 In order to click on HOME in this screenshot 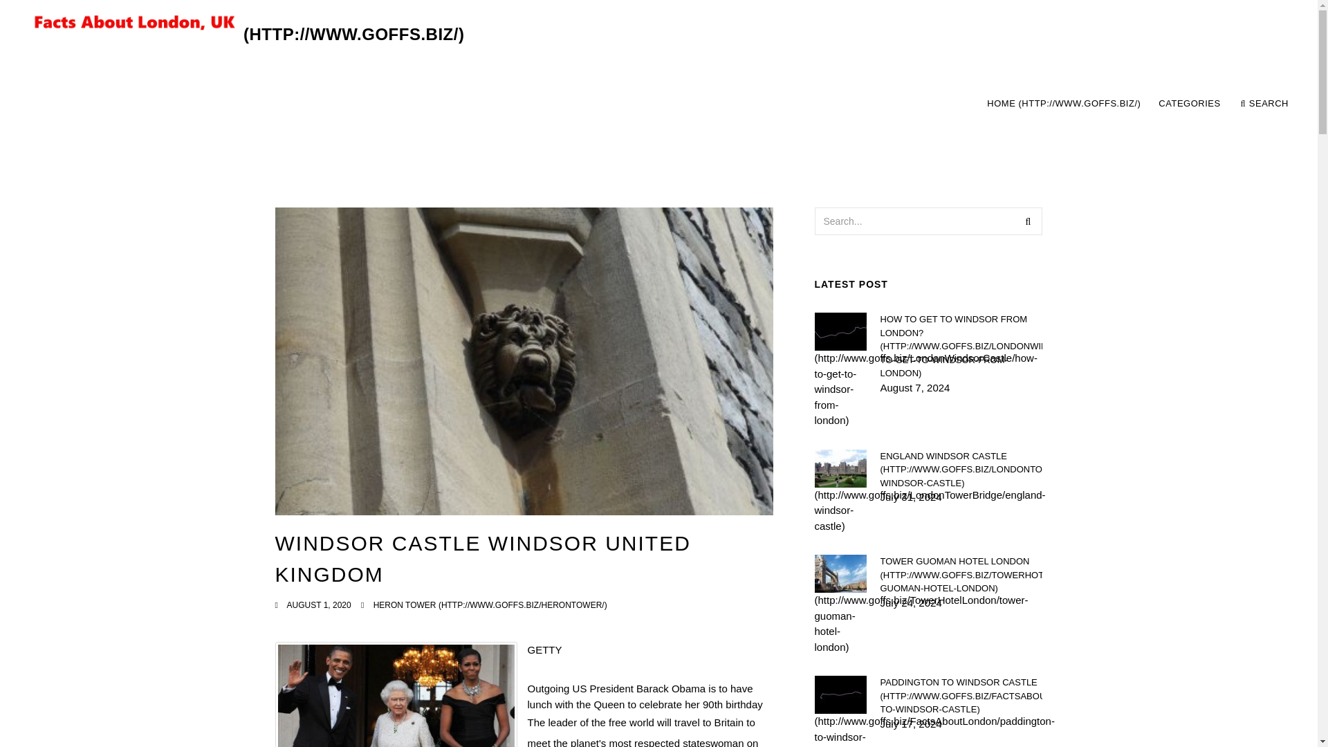, I will do `click(1064, 104)`.